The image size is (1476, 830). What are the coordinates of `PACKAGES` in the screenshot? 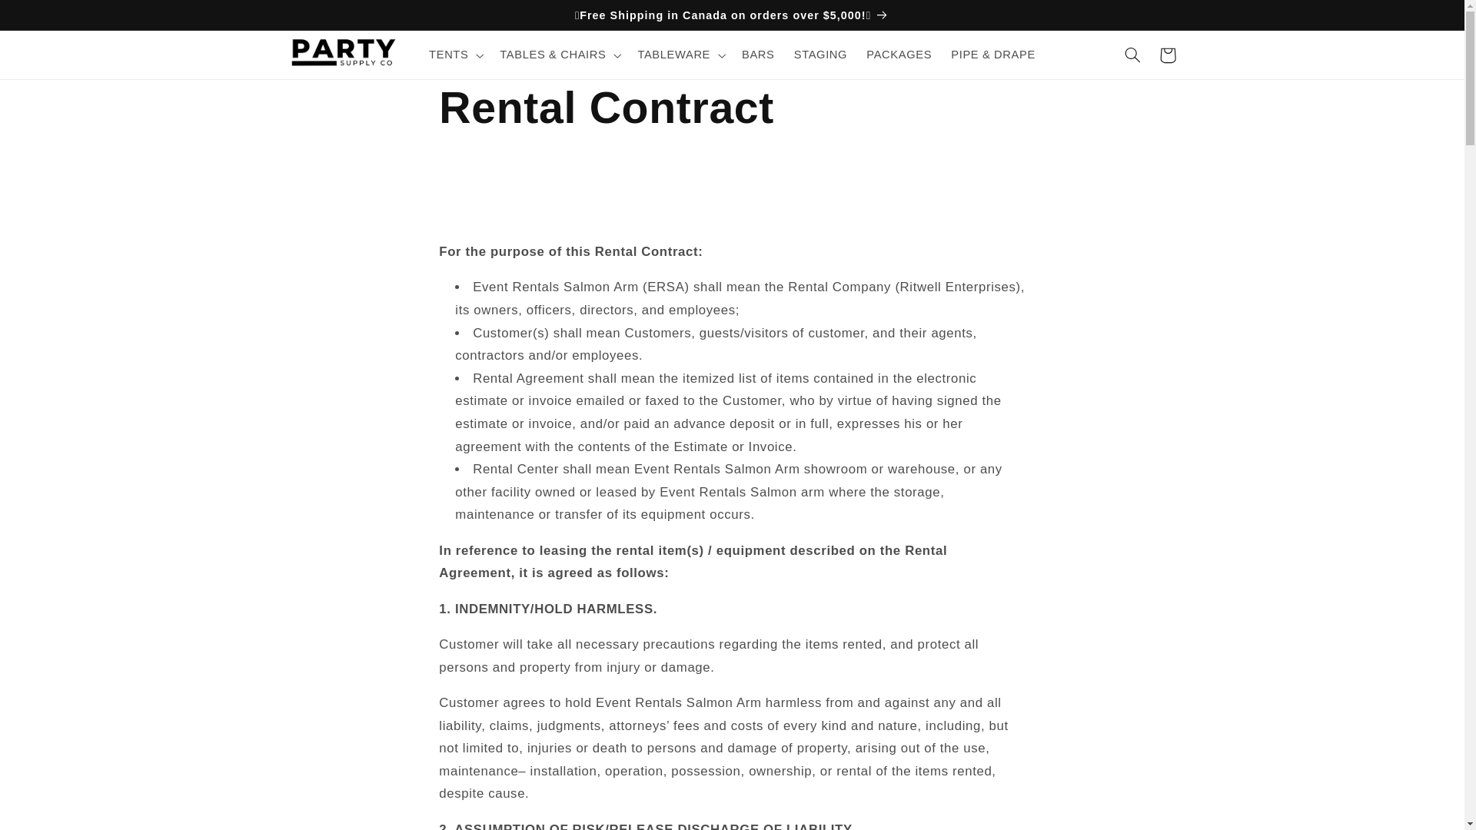 It's located at (899, 55).